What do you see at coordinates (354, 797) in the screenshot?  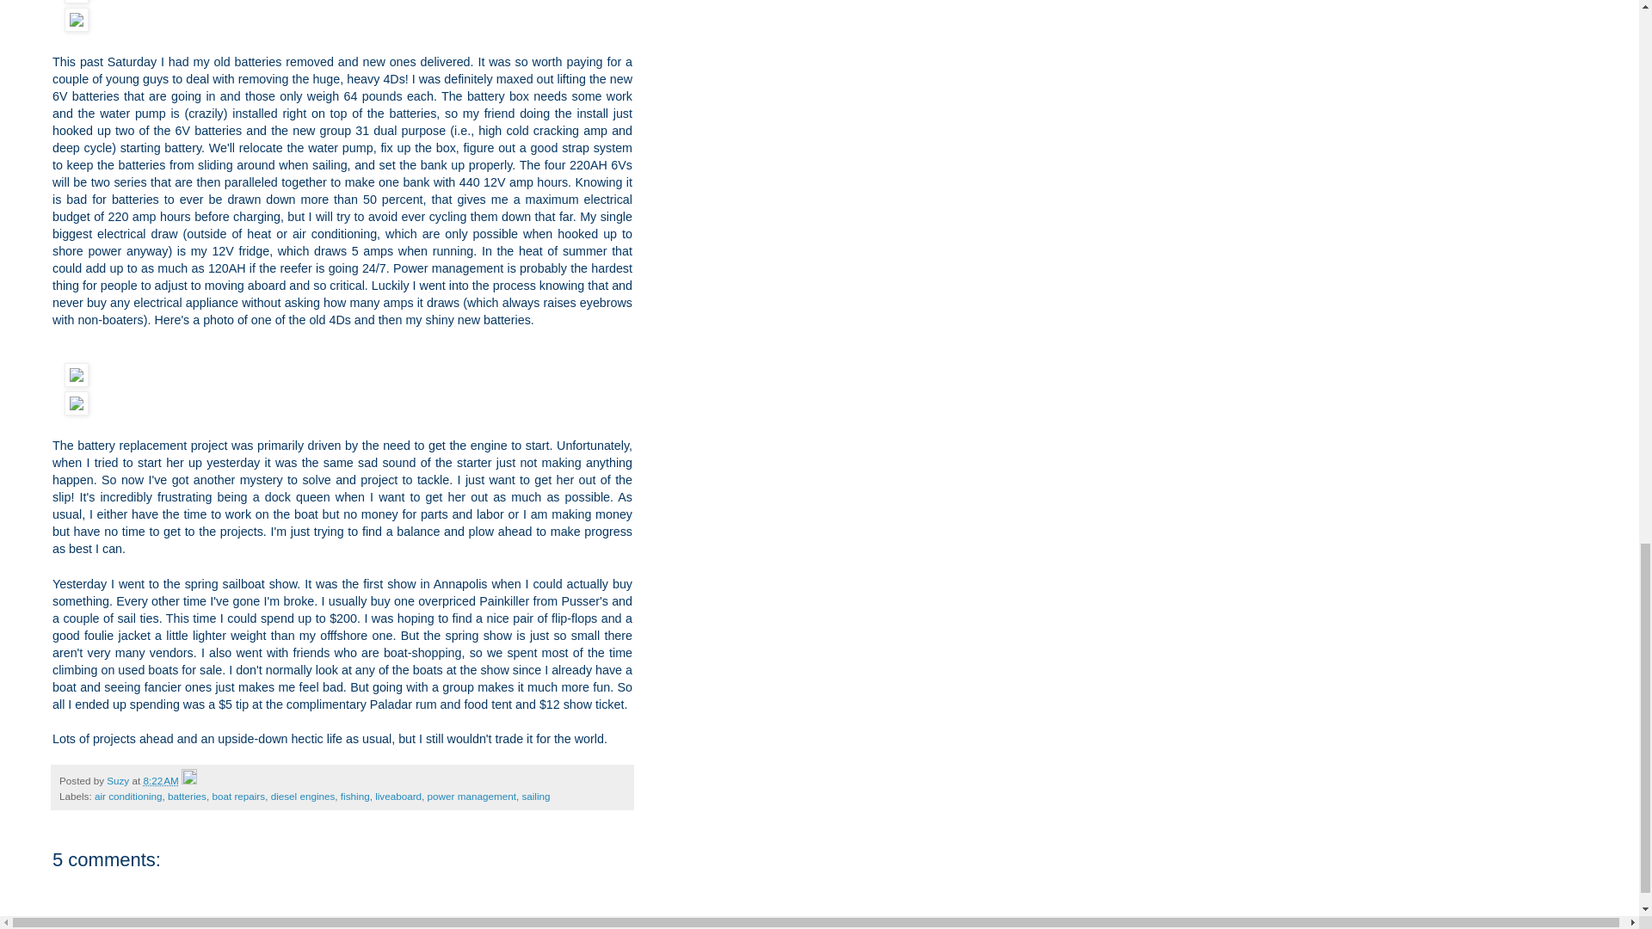 I see `fishing` at bounding box center [354, 797].